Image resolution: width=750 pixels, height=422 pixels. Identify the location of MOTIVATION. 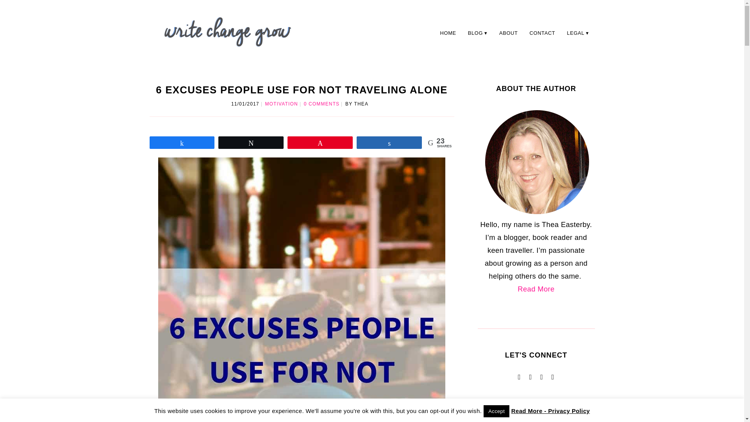
(281, 104).